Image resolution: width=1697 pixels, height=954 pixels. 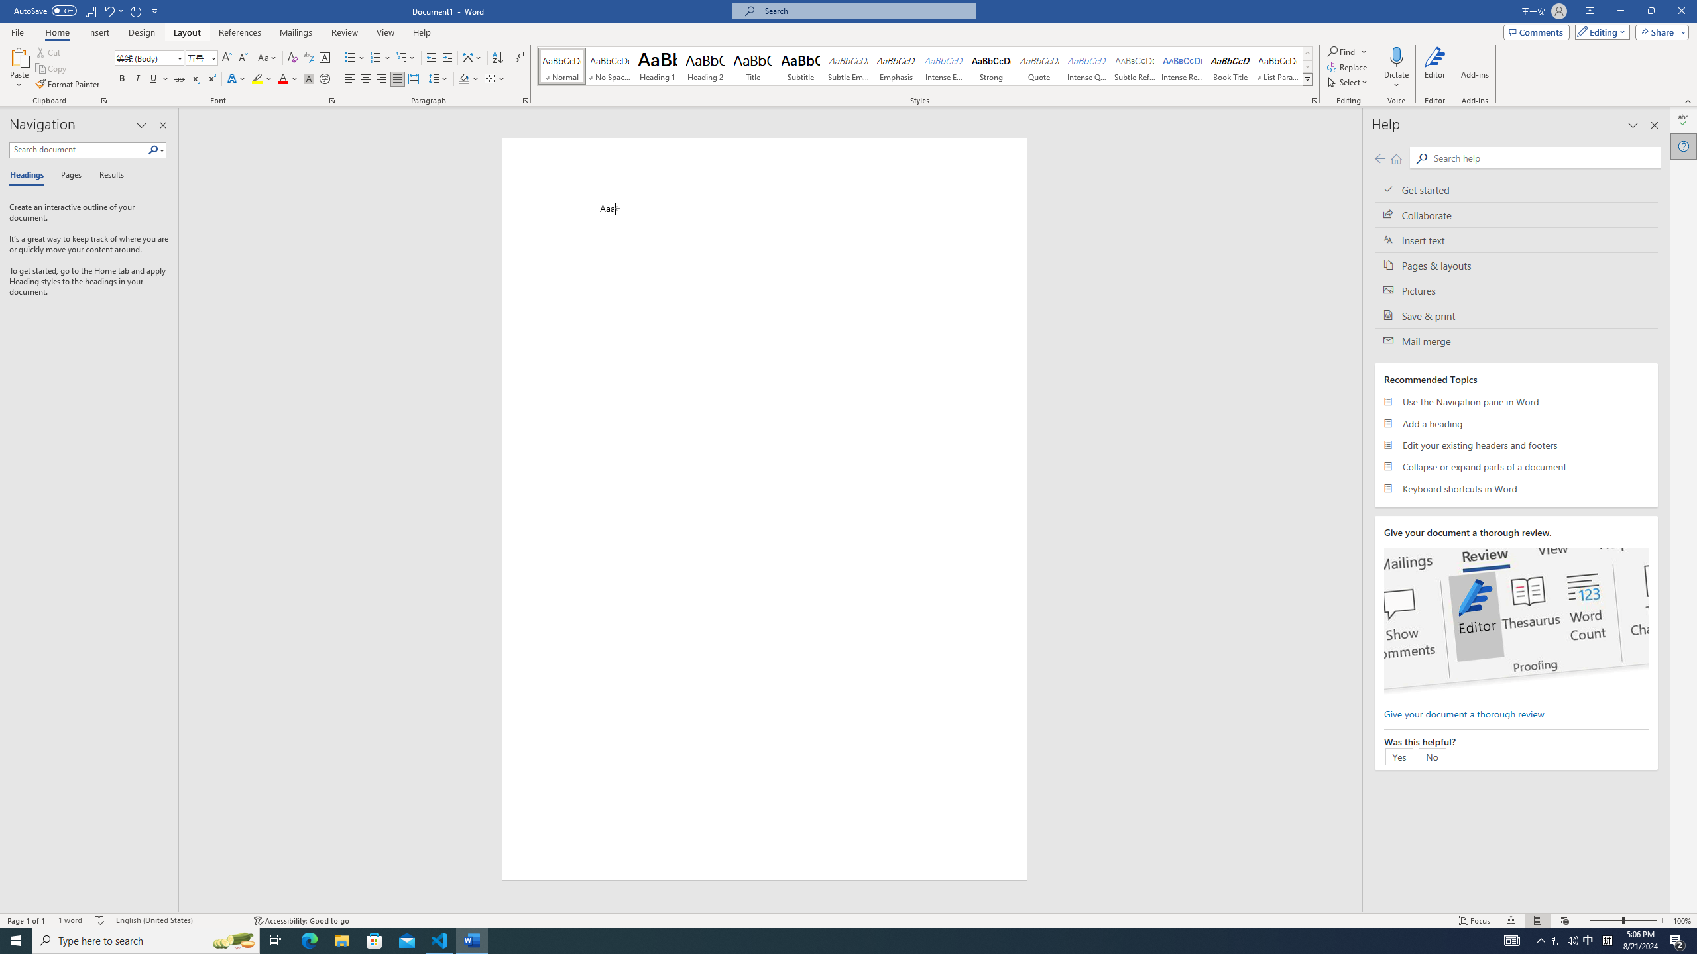 What do you see at coordinates (138, 79) in the screenshot?
I see `Italic` at bounding box center [138, 79].